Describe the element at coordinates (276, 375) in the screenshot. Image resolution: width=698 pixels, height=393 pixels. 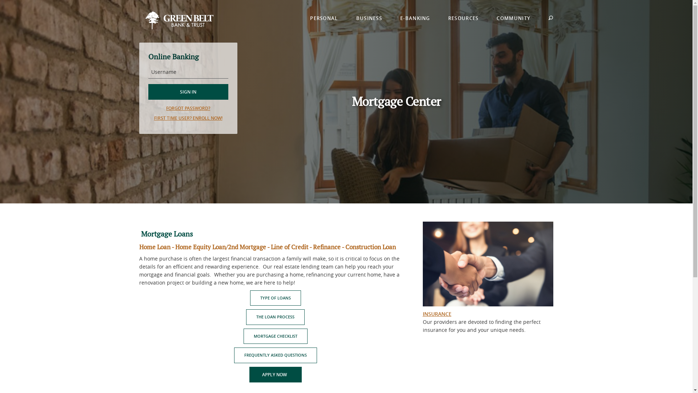
I see `  APPLY NOW    ` at that location.